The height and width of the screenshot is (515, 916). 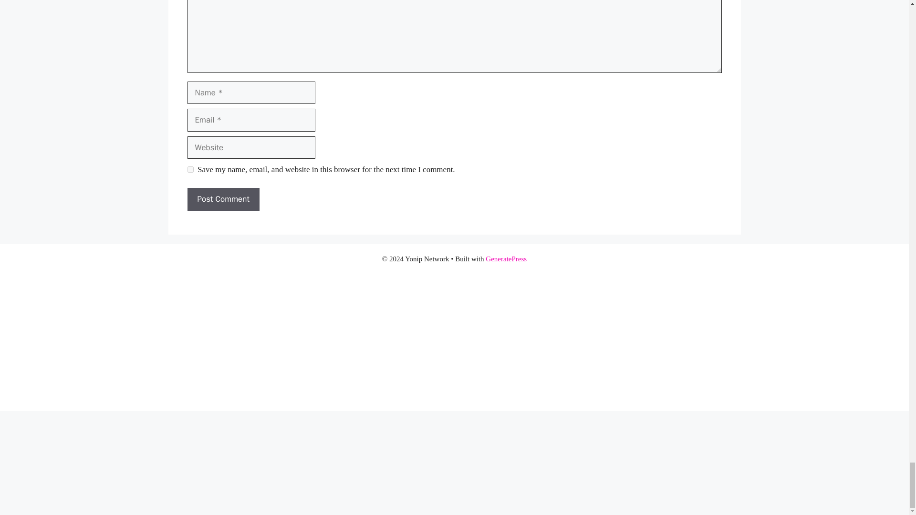 What do you see at coordinates (223, 199) in the screenshot?
I see `Post Comment` at bounding box center [223, 199].